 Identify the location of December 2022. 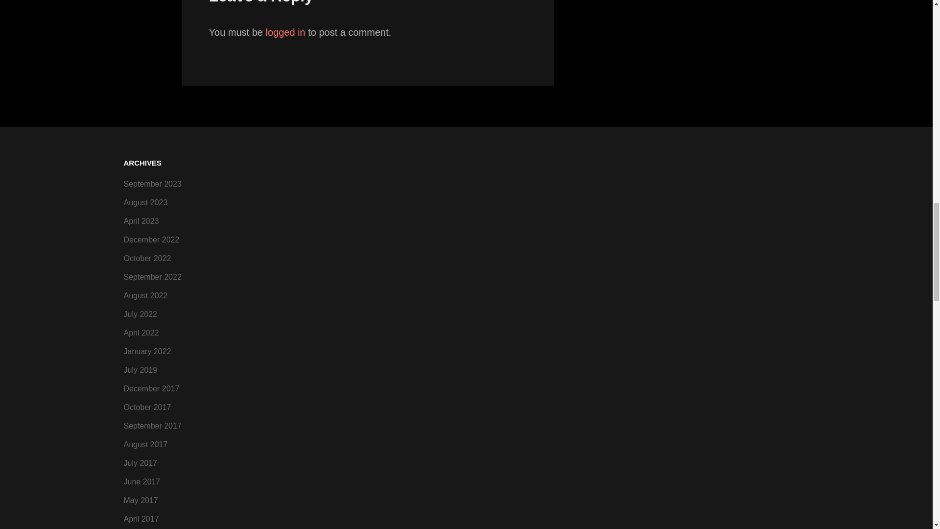
(151, 240).